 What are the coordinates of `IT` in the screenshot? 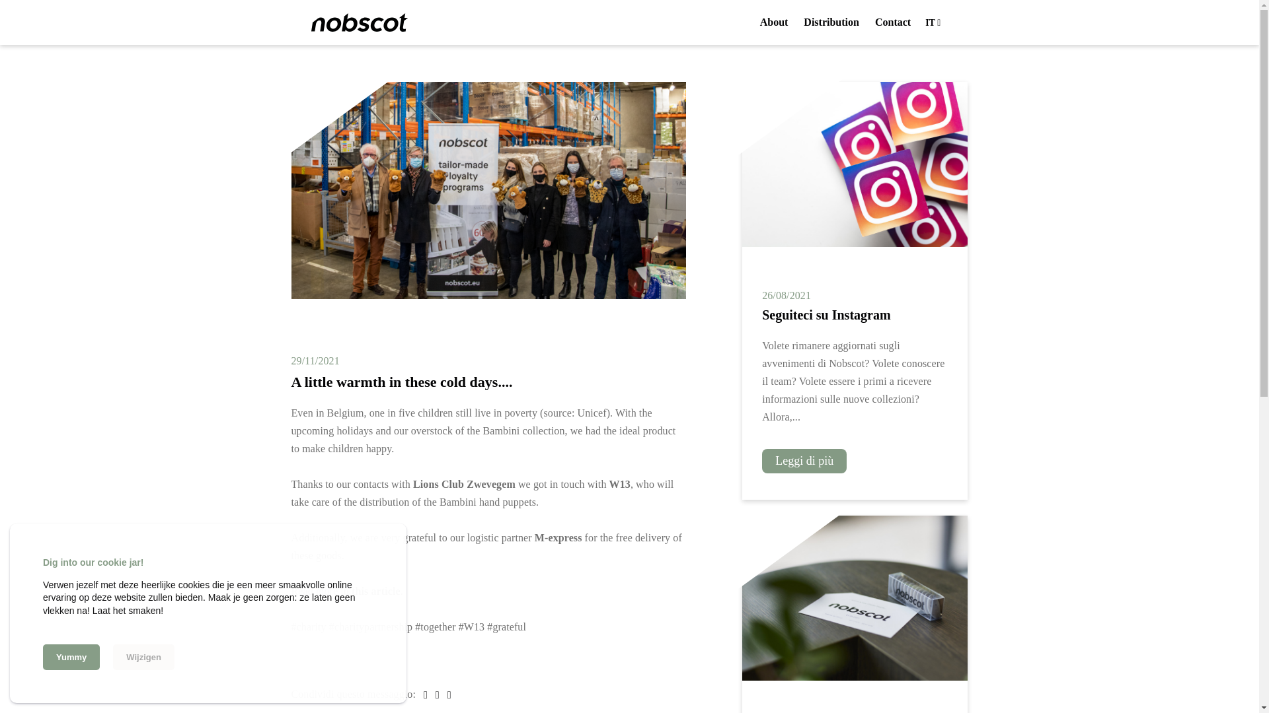 It's located at (929, 23).